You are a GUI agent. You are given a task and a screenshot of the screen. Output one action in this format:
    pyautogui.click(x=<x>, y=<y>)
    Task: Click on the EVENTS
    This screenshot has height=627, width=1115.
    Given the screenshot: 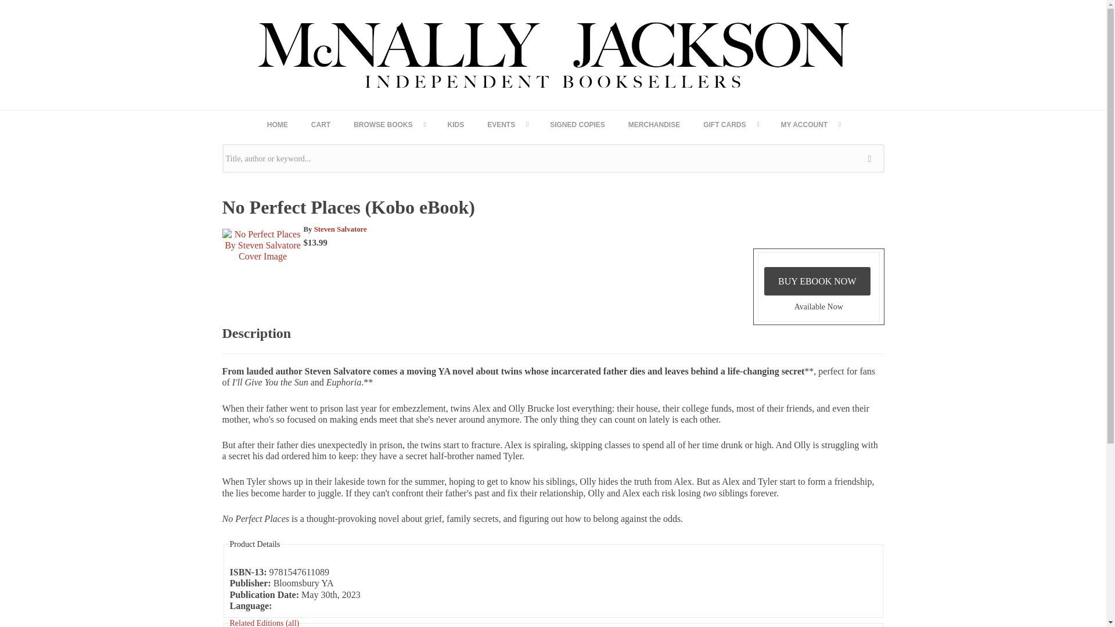 What is the action you would take?
    pyautogui.click(x=507, y=124)
    